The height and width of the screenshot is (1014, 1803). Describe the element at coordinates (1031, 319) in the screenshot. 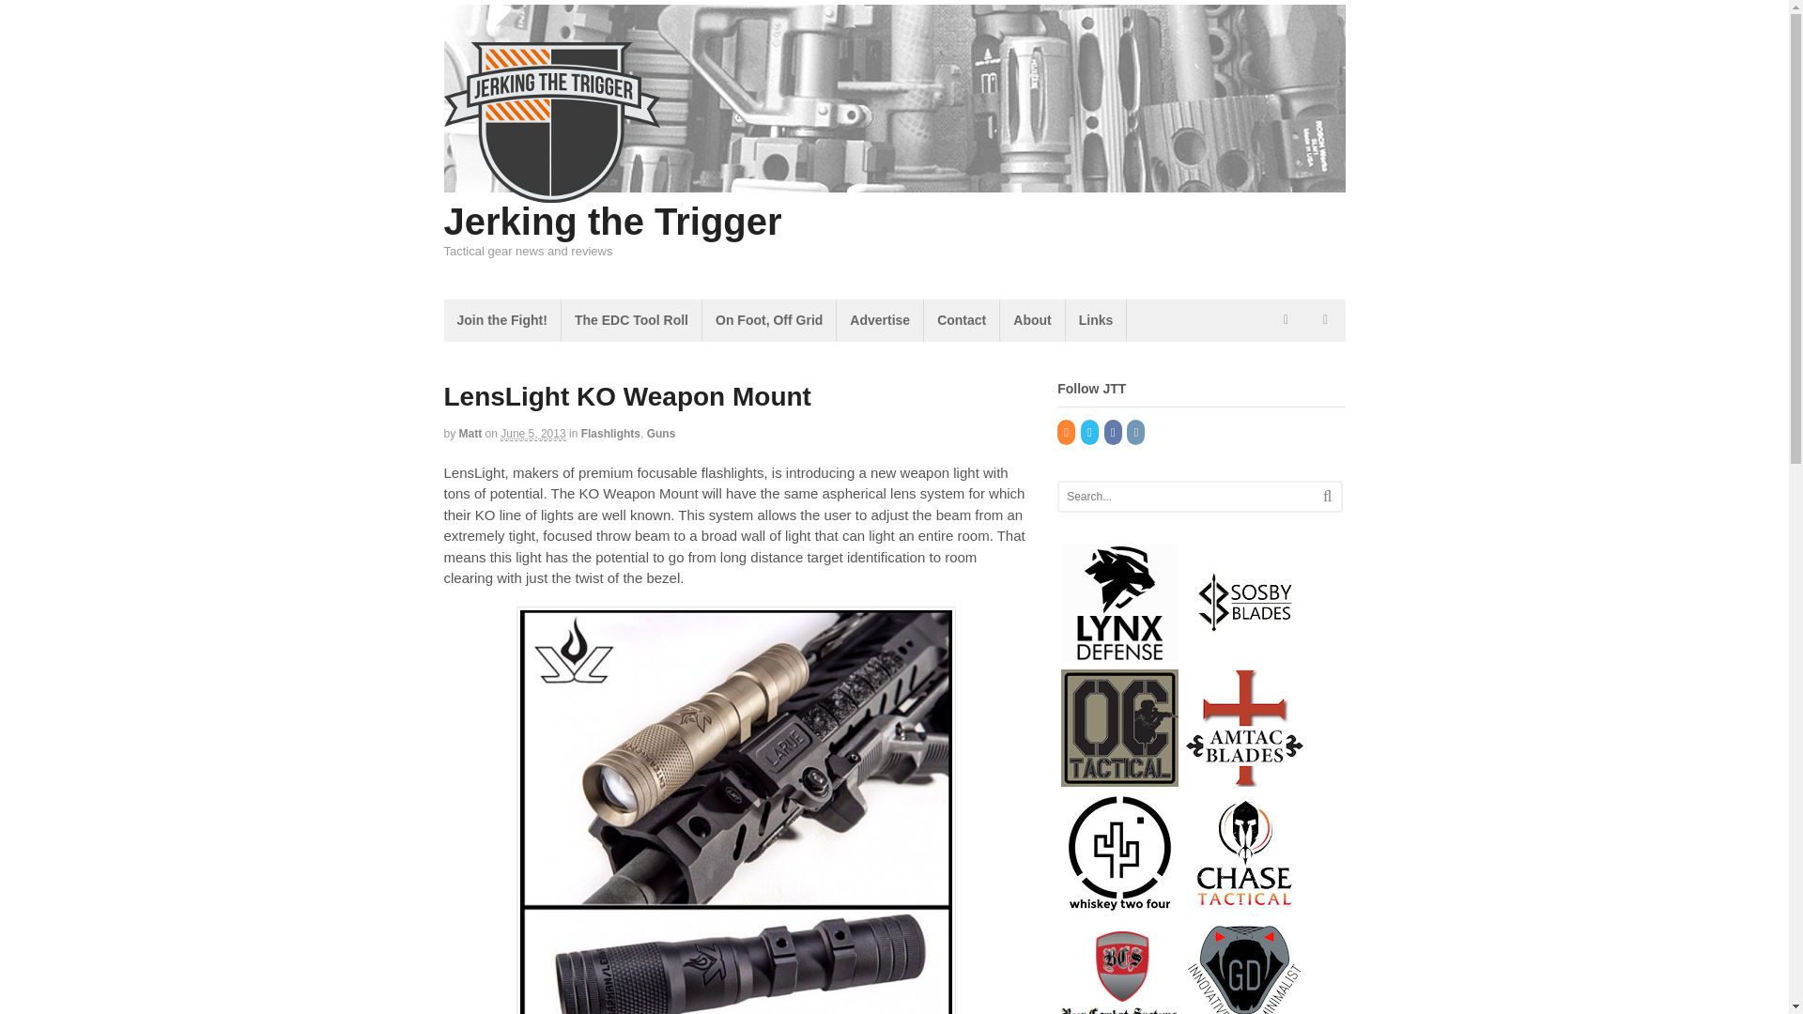

I see `About` at that location.